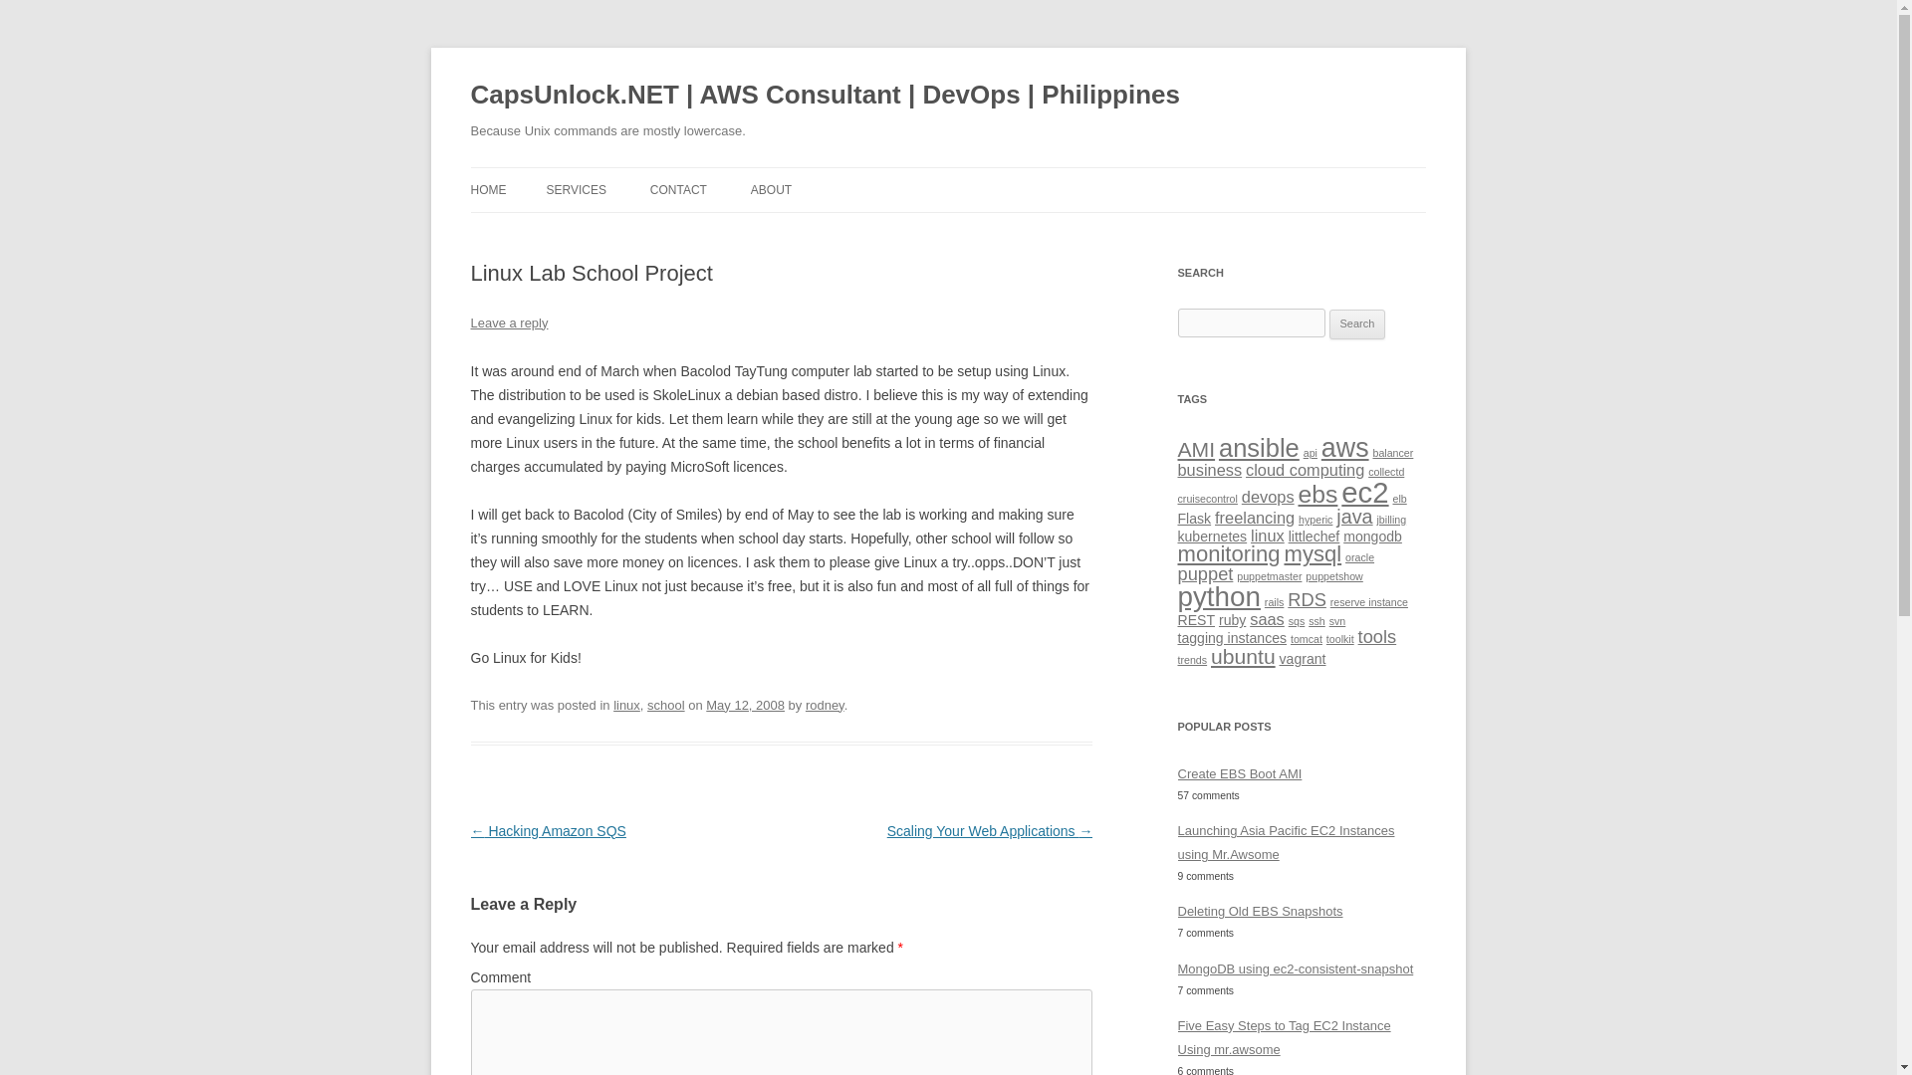 This screenshot has width=1912, height=1075. Describe the element at coordinates (576, 189) in the screenshot. I see `SERVICES` at that location.